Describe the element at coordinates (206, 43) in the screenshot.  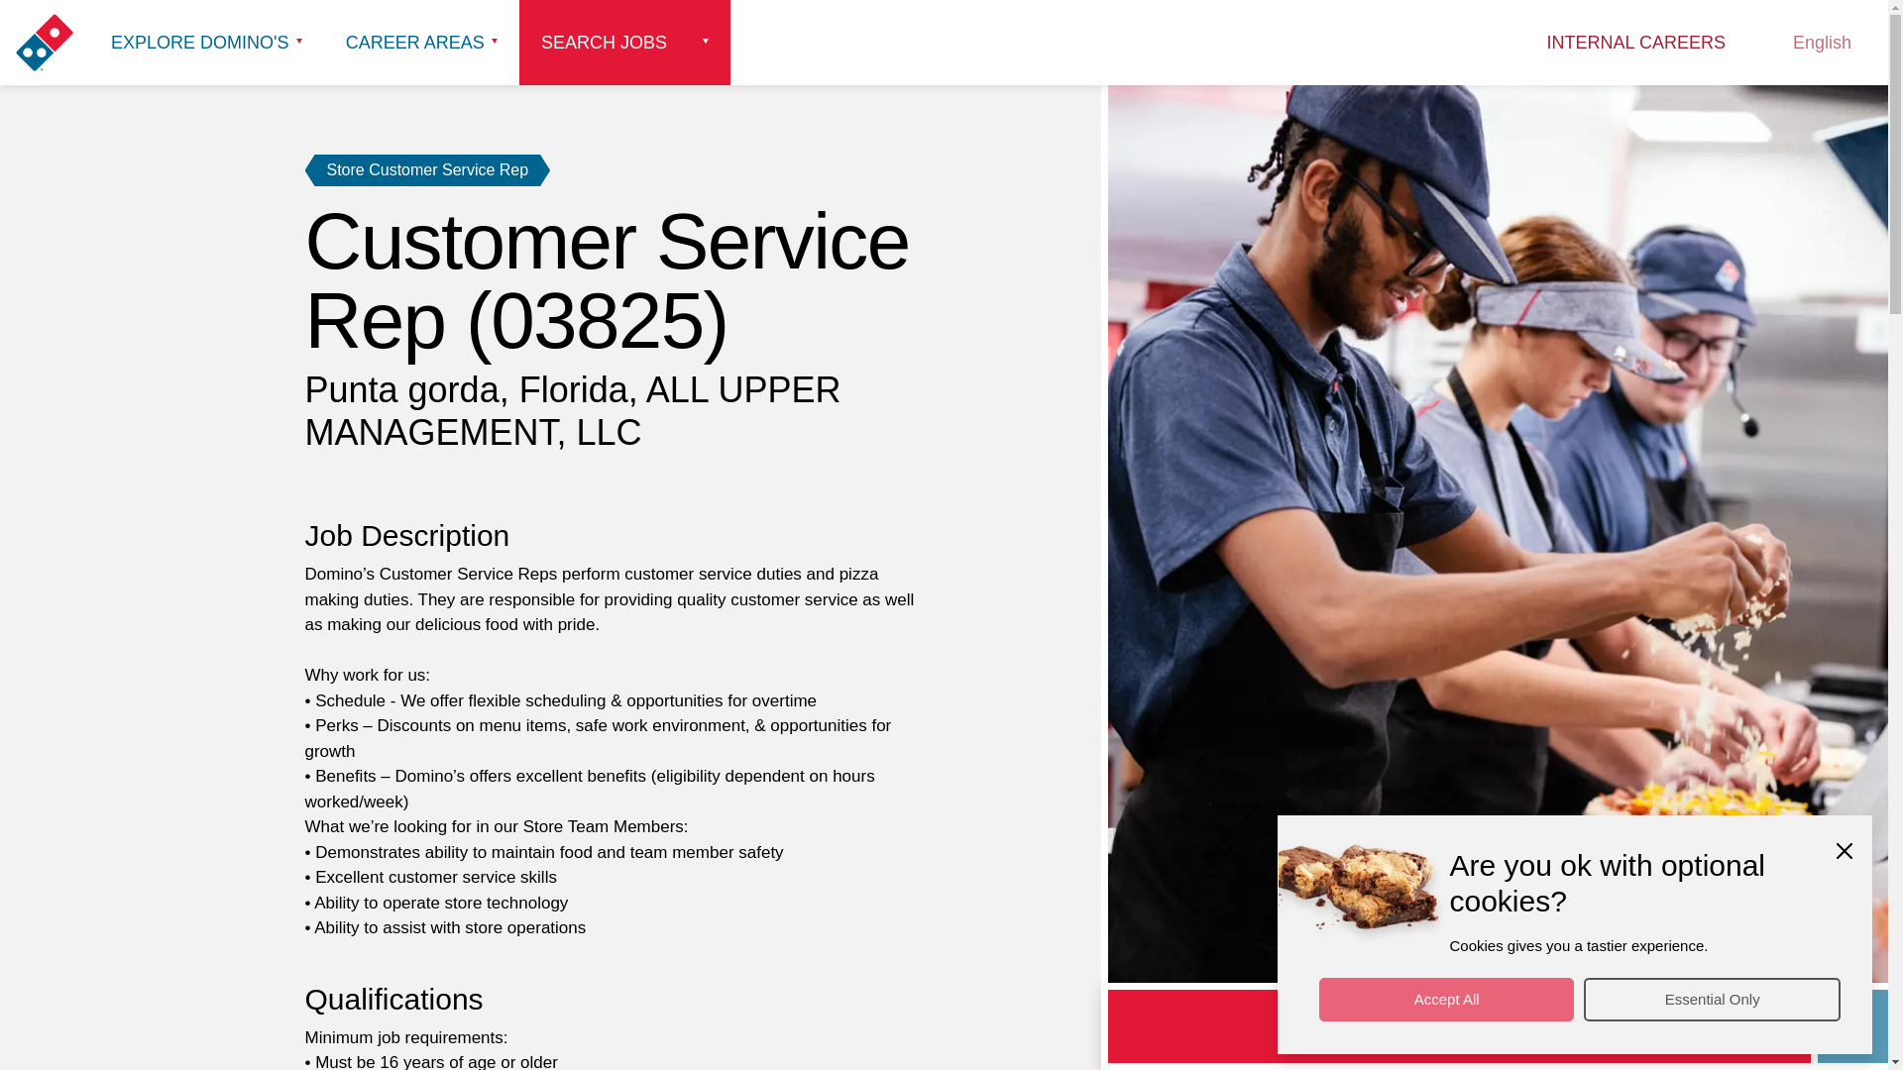
I see `EXPLORE DOMINO'S` at that location.